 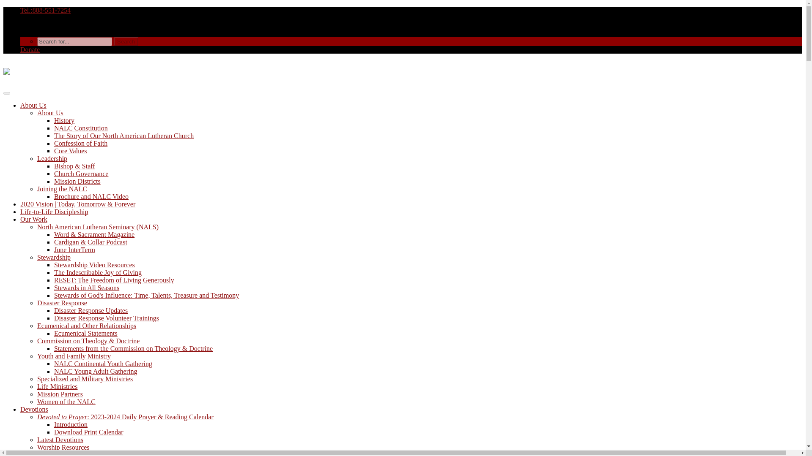 I want to click on About Us, so click(x=50, y=113).